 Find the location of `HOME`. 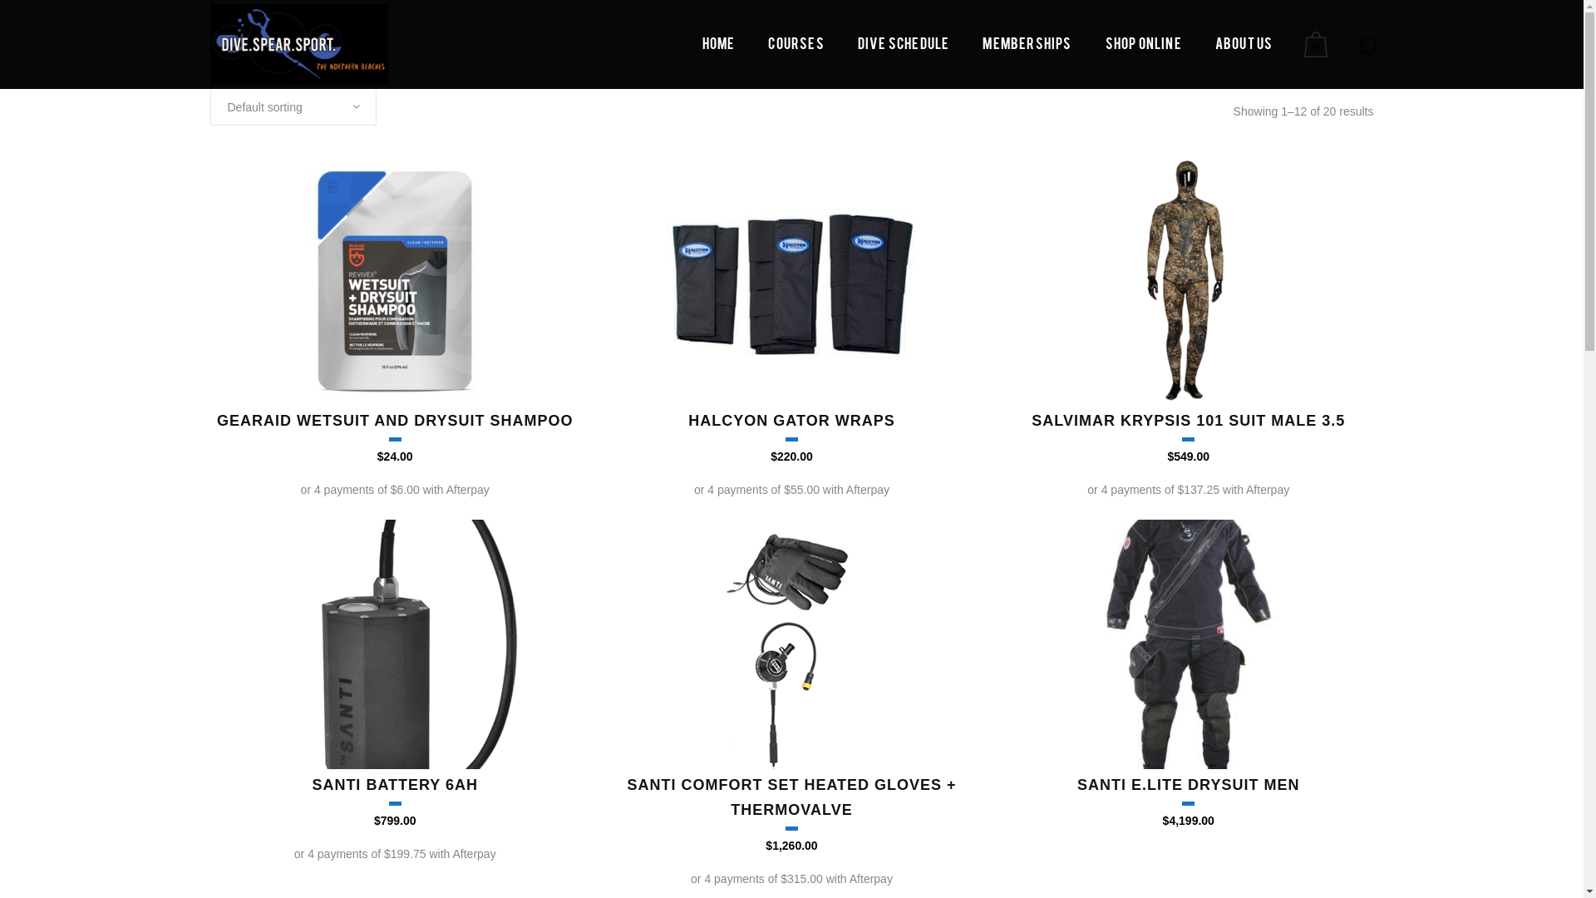

HOME is located at coordinates (719, 45).